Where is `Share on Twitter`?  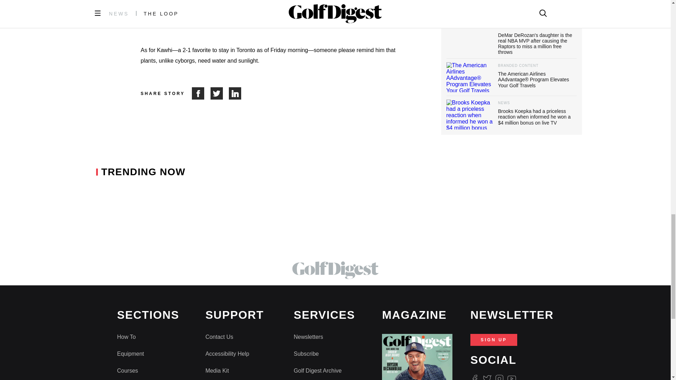
Share on Twitter is located at coordinates (220, 93).